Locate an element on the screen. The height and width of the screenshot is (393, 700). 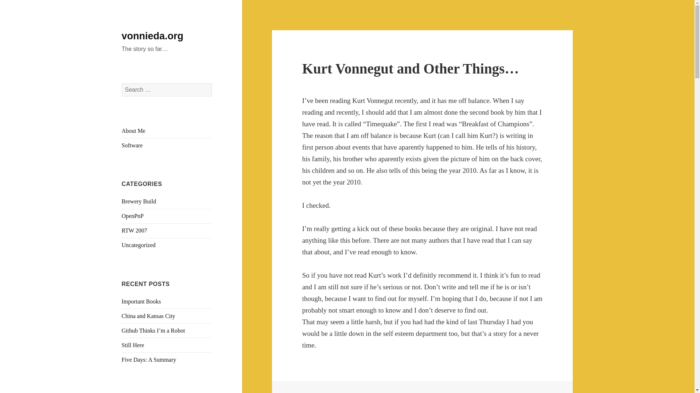
Five Days: A Summary is located at coordinates (149, 360).